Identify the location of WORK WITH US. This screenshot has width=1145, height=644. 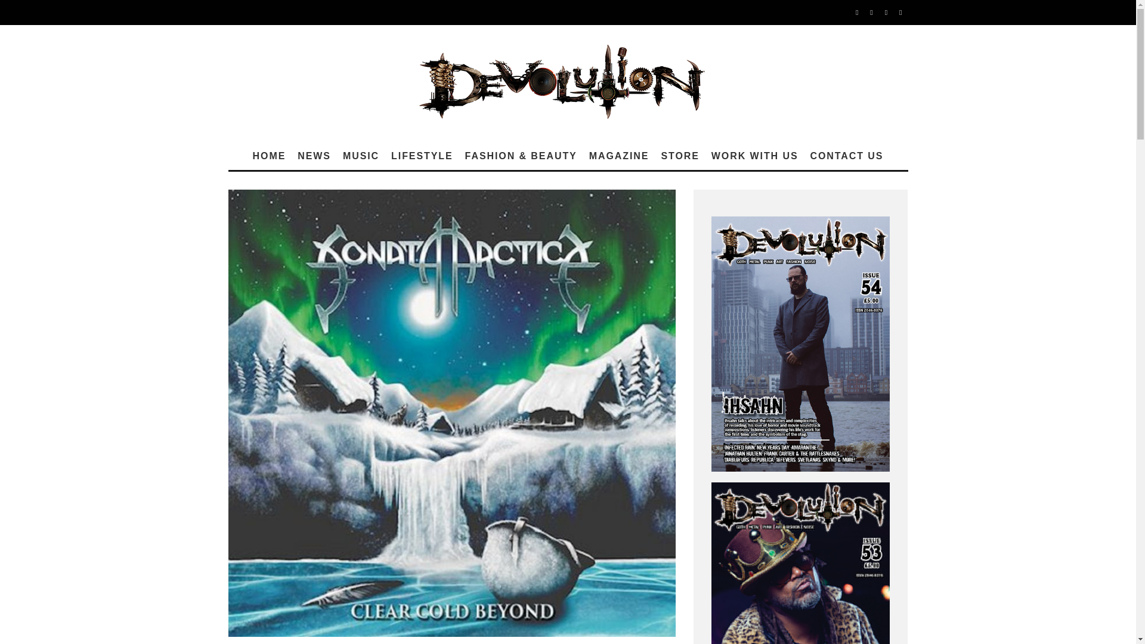
(755, 156).